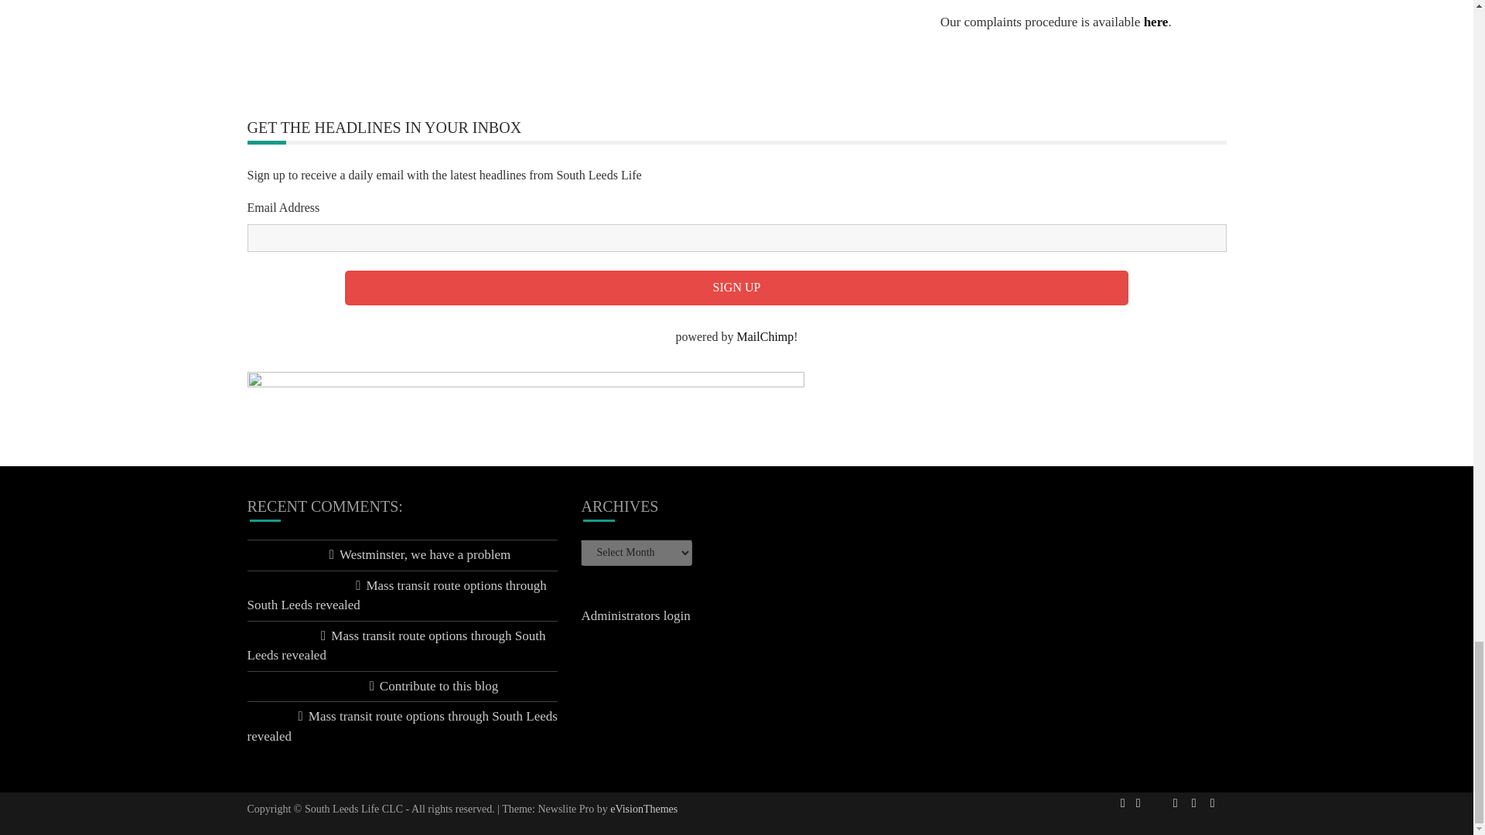 This screenshot has width=1485, height=835. What do you see at coordinates (736, 288) in the screenshot?
I see `Sign up` at bounding box center [736, 288].